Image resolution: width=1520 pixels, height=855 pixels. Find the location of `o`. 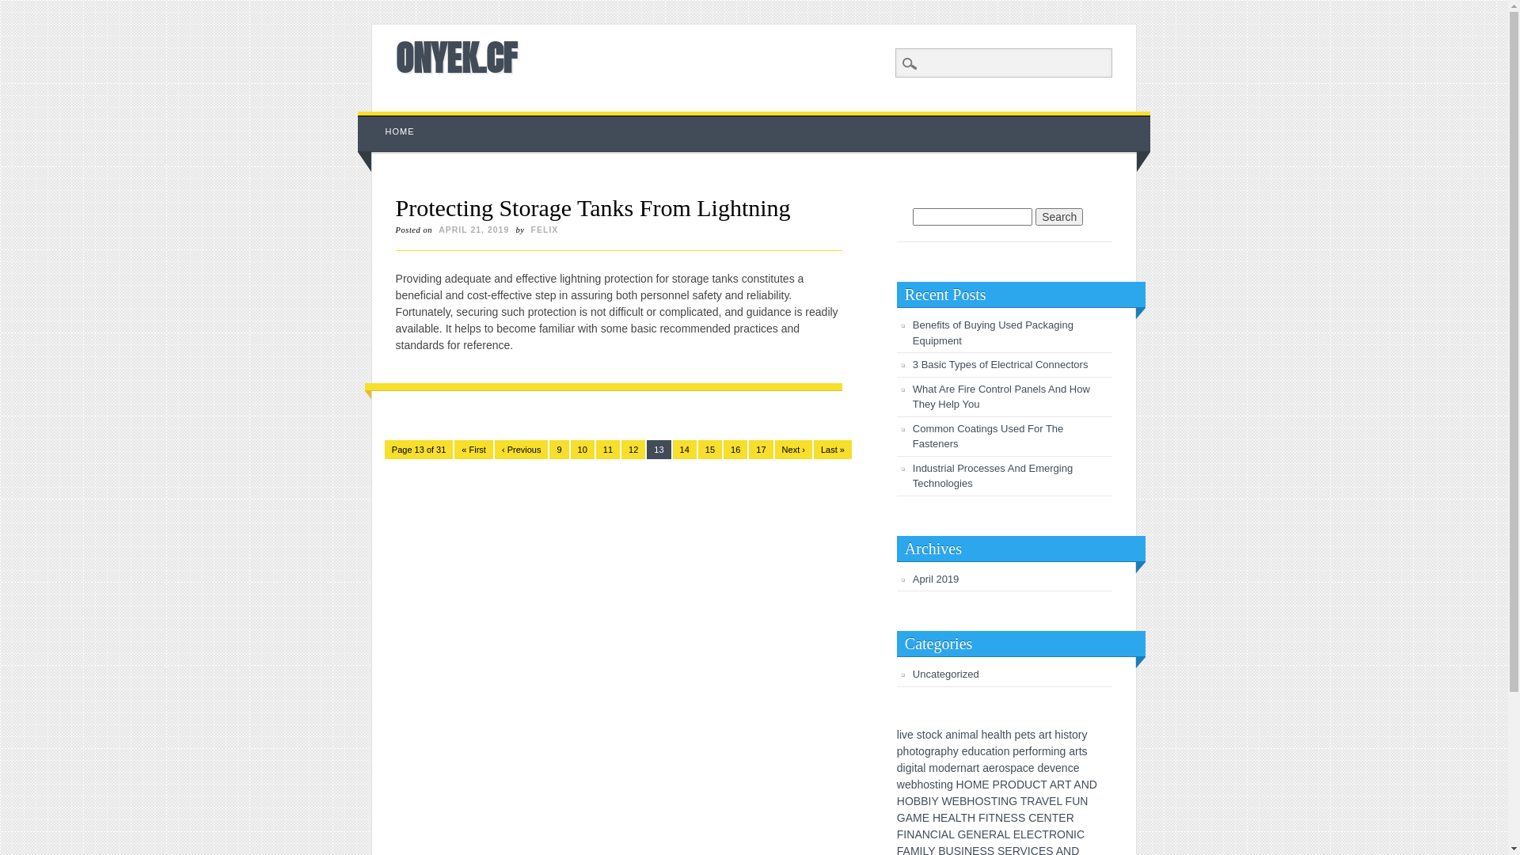

o is located at coordinates (1001, 768).